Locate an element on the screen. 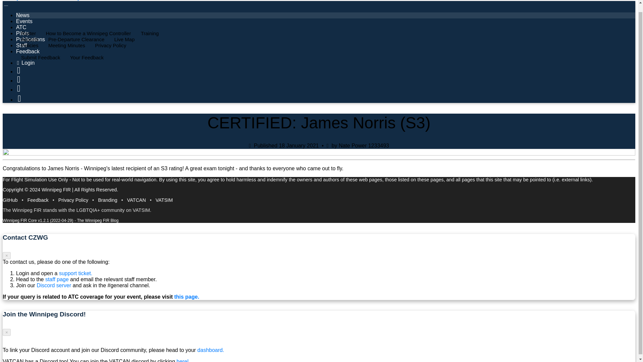  Privacy Policy is located at coordinates (110, 45).